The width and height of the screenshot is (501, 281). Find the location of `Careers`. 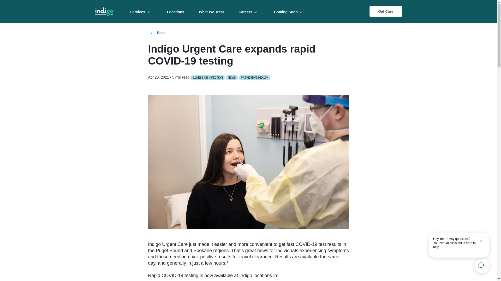

Careers is located at coordinates (249, 11).